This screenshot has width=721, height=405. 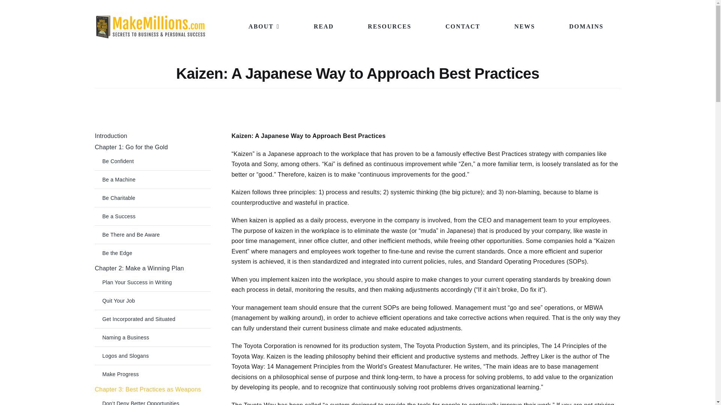 What do you see at coordinates (264, 26) in the screenshot?
I see `ABOUT` at bounding box center [264, 26].